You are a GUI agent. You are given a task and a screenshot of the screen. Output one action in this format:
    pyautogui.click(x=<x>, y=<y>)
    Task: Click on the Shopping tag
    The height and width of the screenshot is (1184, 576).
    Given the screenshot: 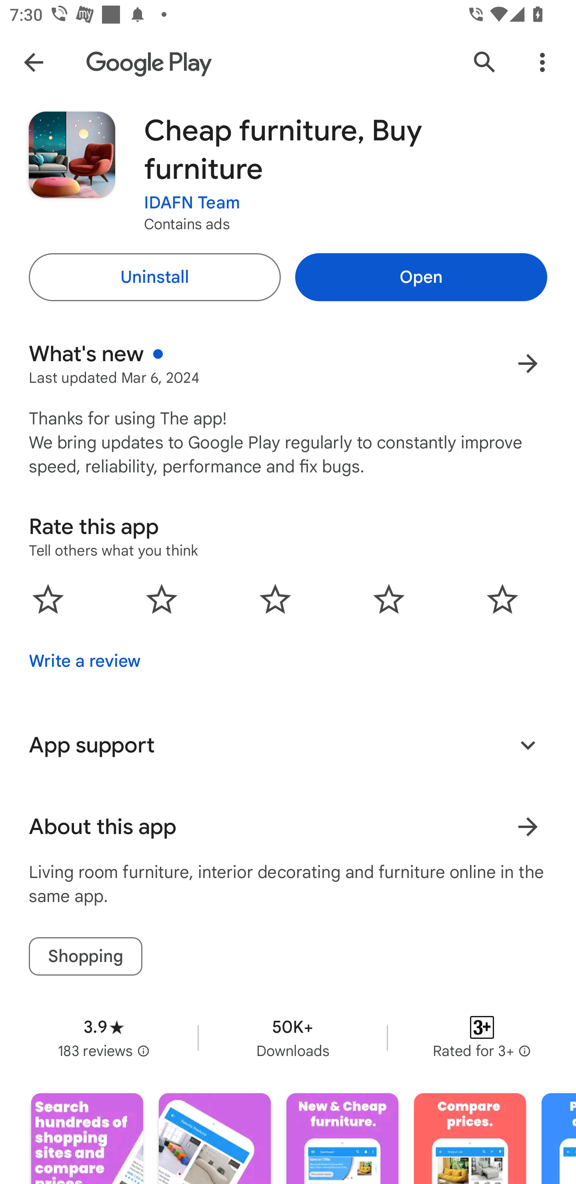 What is the action you would take?
    pyautogui.click(x=86, y=956)
    